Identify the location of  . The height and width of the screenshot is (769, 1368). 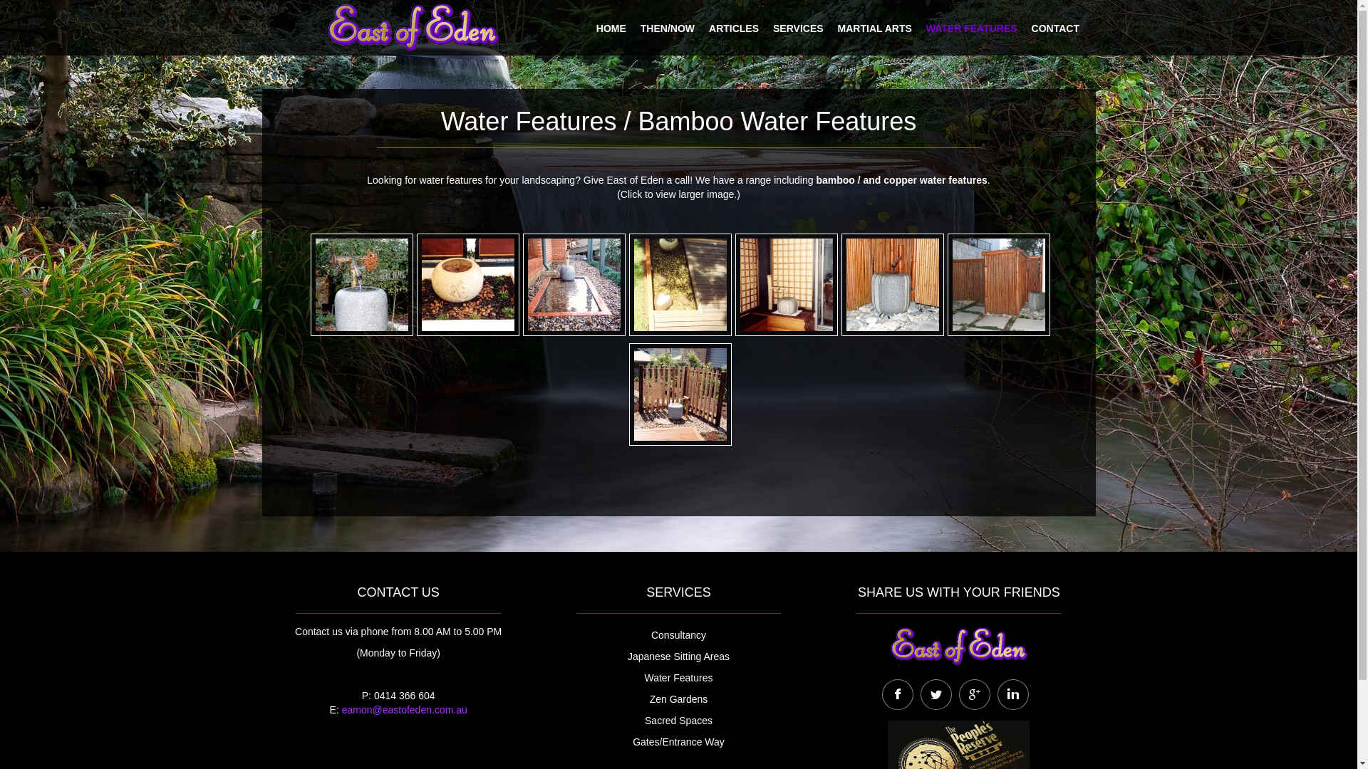
(680, 394).